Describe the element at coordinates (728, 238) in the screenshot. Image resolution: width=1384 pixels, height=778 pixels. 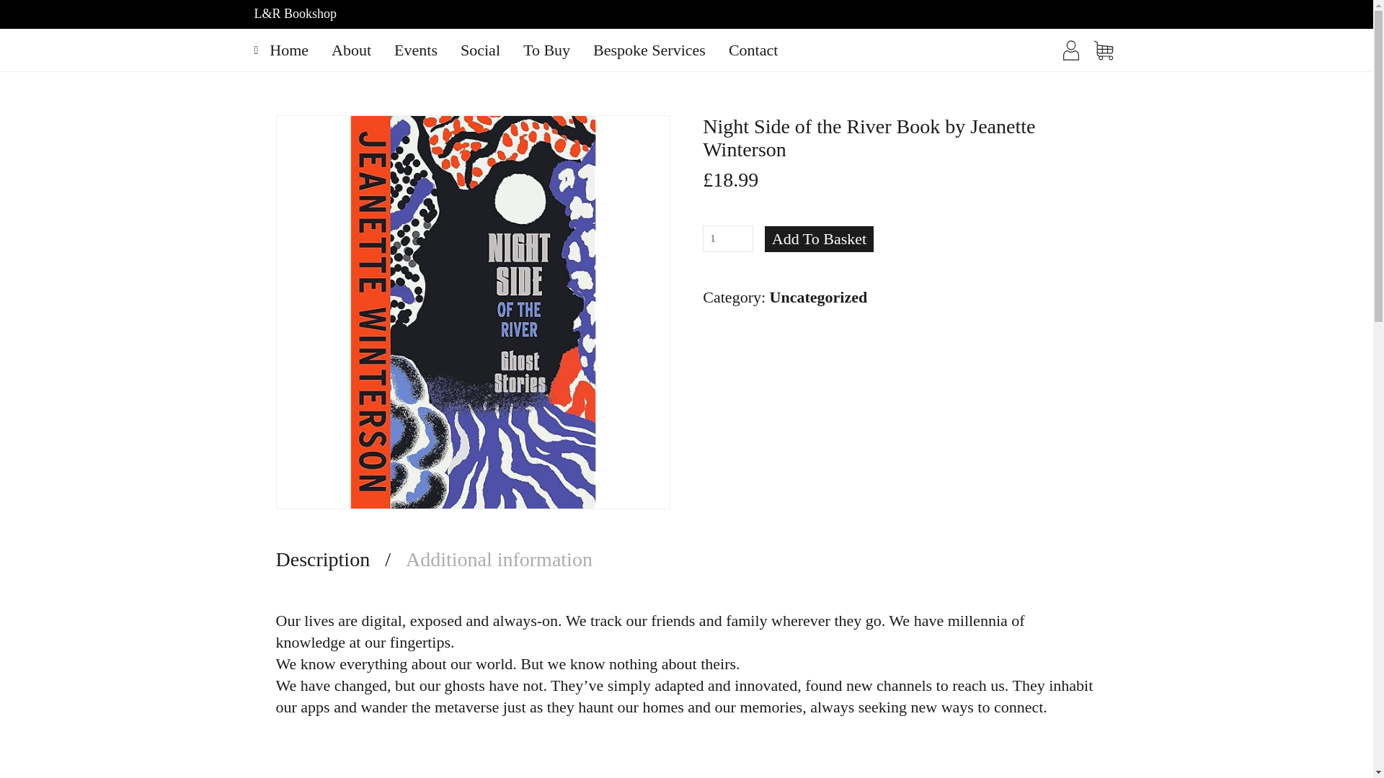
I see `Qty` at that location.